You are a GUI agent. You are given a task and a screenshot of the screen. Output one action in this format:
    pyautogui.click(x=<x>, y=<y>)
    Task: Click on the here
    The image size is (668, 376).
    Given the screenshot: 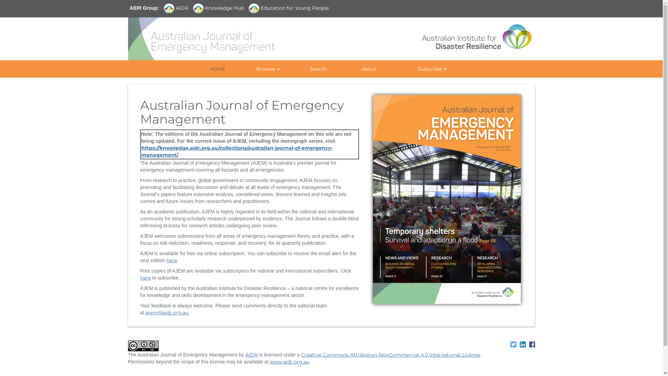 What is the action you would take?
    pyautogui.click(x=145, y=278)
    